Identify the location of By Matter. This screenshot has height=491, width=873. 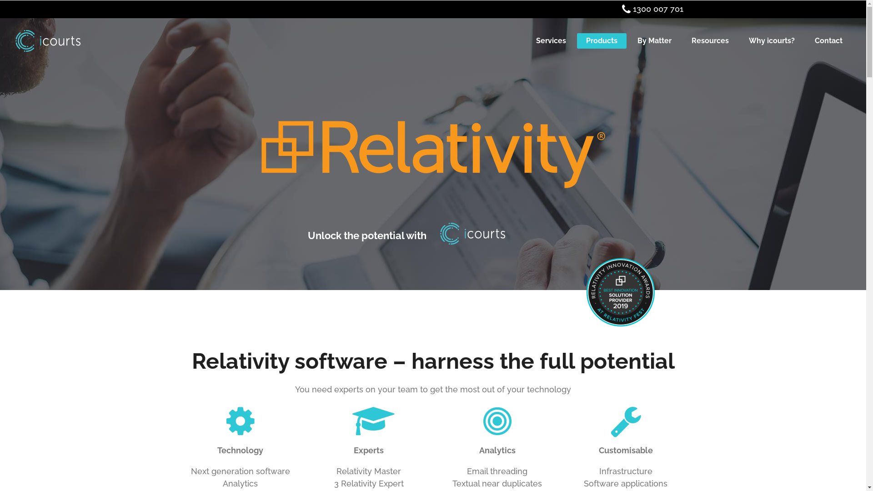
(655, 41).